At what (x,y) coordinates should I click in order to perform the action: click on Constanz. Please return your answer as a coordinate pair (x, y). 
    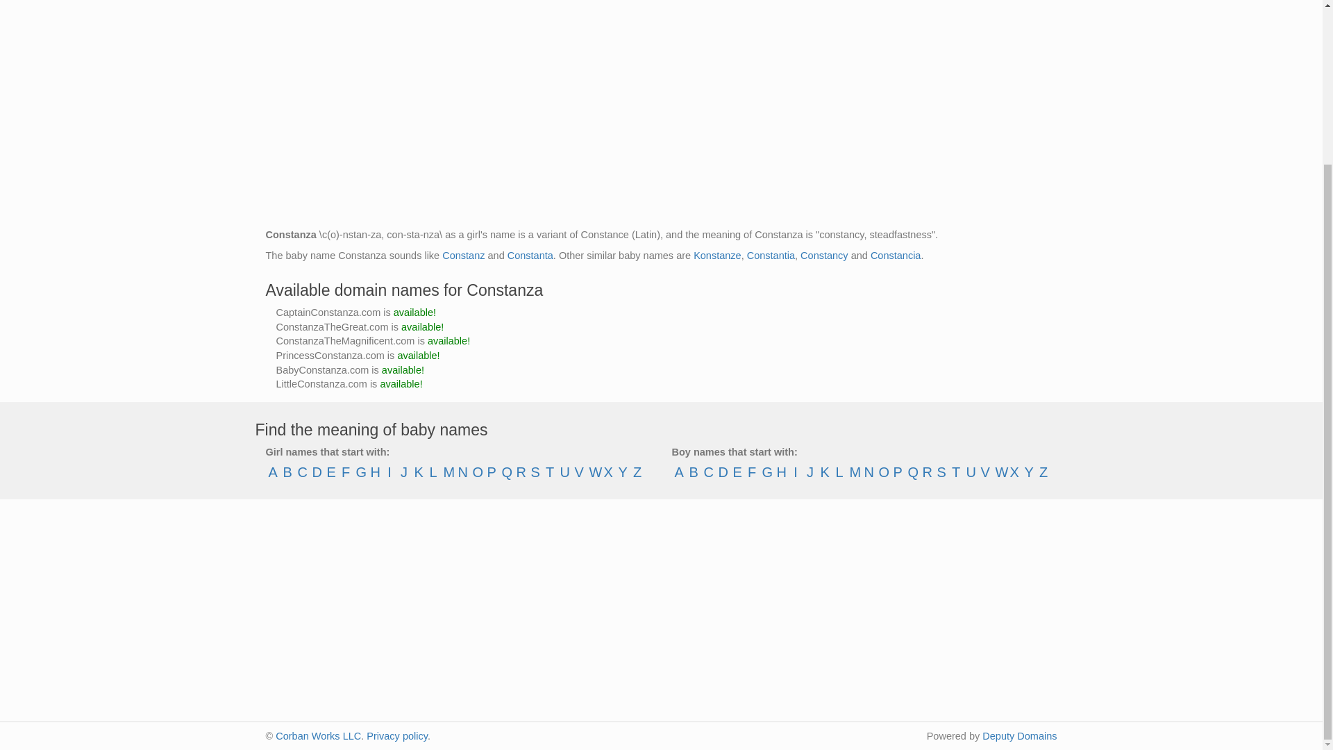
    Looking at the image, I should click on (464, 255).